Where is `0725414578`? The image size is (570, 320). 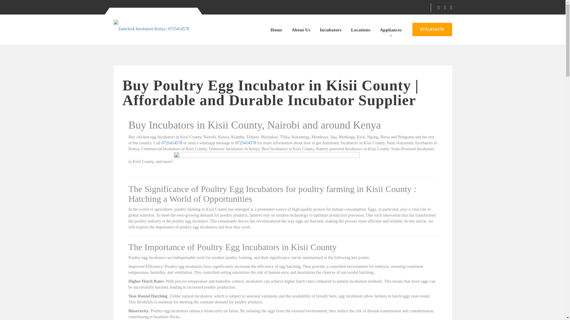
0725414578 is located at coordinates (172, 143).